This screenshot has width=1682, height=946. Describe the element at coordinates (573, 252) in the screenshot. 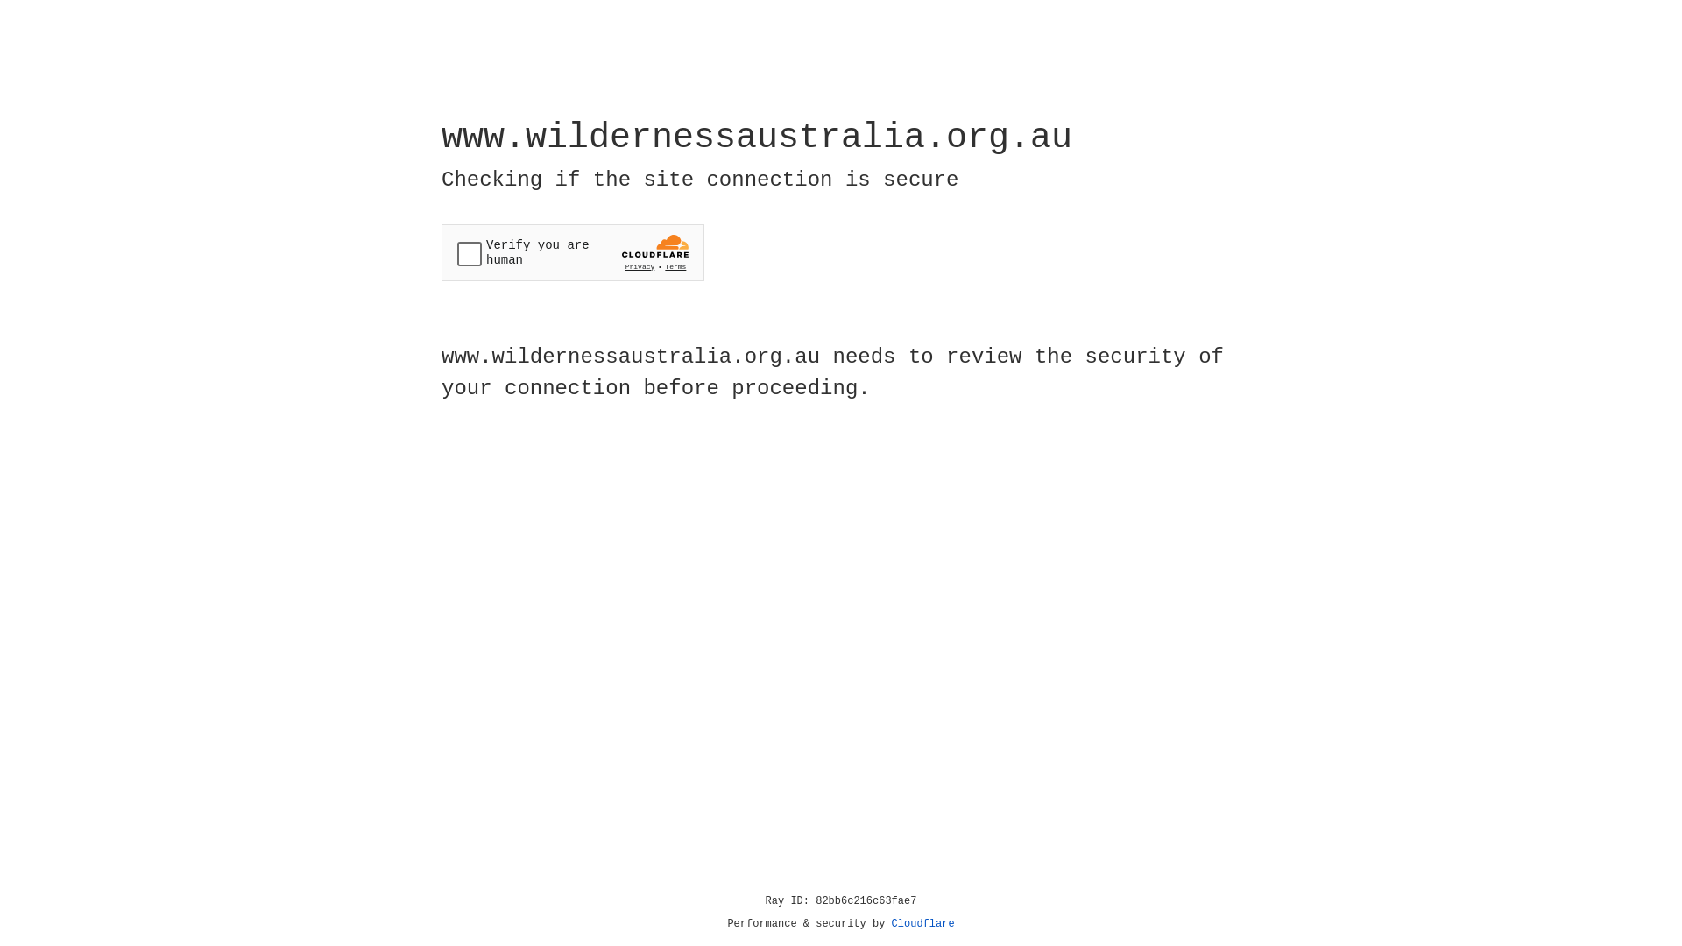

I see `Widget containing a Cloudflare security challenge` at that location.